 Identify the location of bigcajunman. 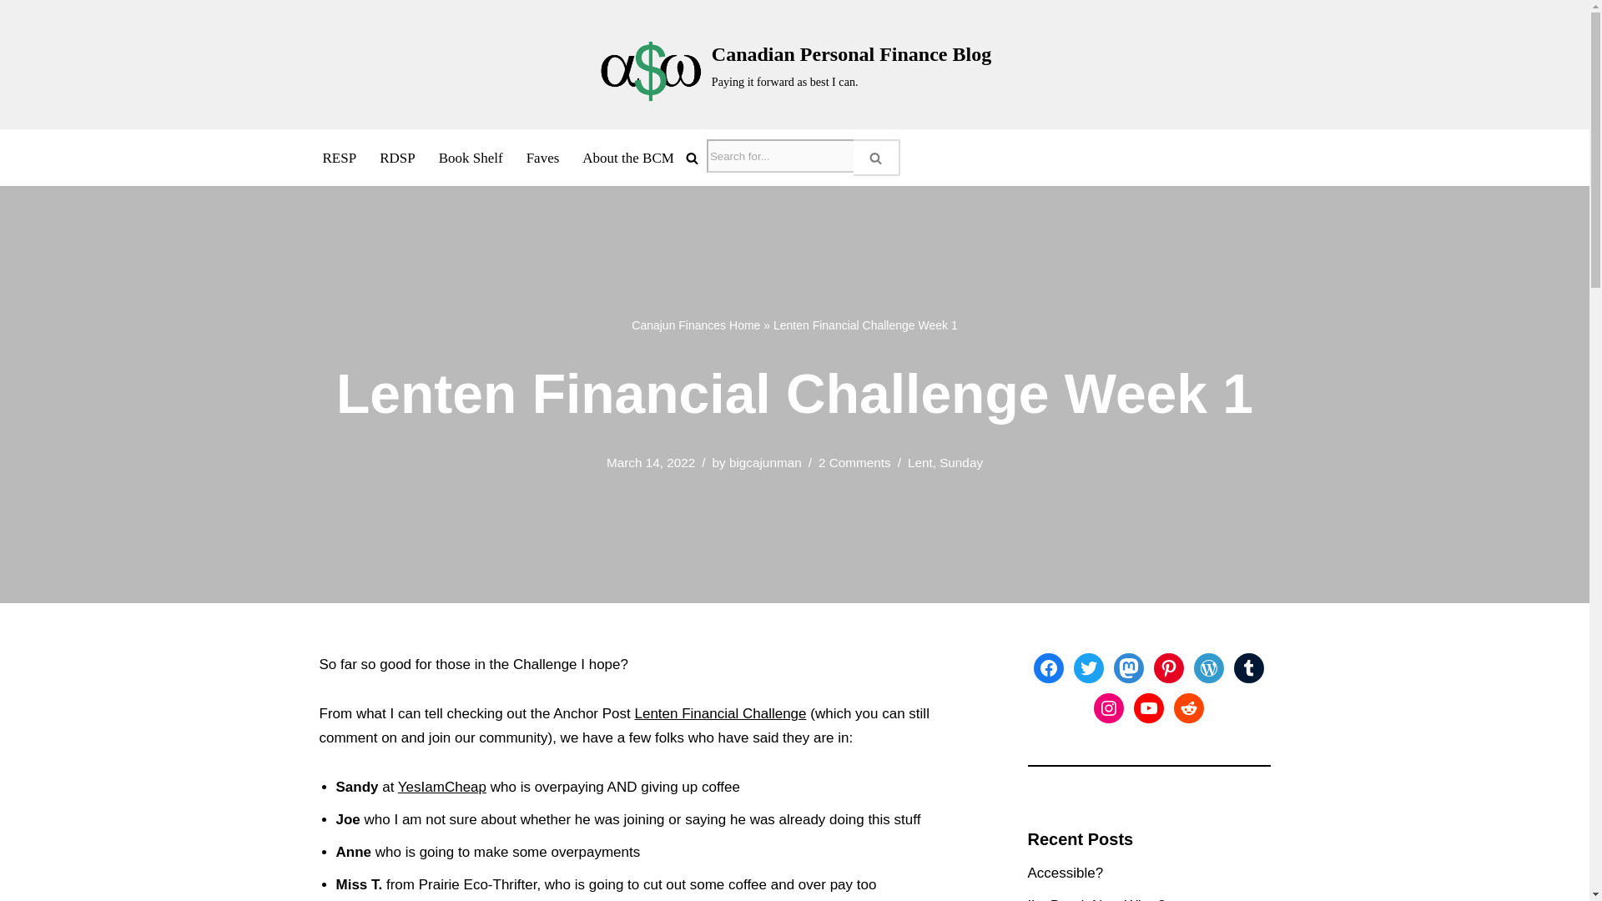
(765, 462).